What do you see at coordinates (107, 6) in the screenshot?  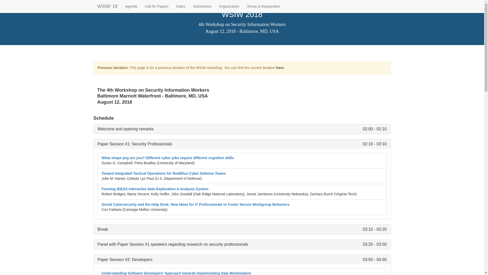 I see `WSIW '18` at bounding box center [107, 6].